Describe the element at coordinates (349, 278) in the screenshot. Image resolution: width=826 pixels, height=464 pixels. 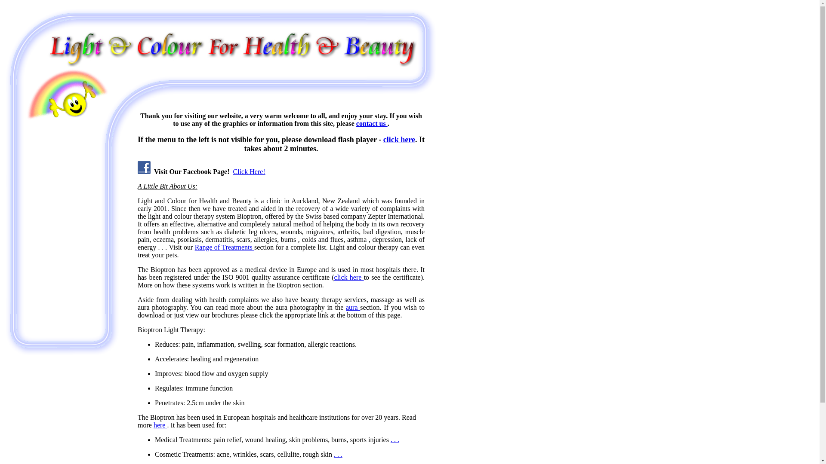
I see `click here` at that location.